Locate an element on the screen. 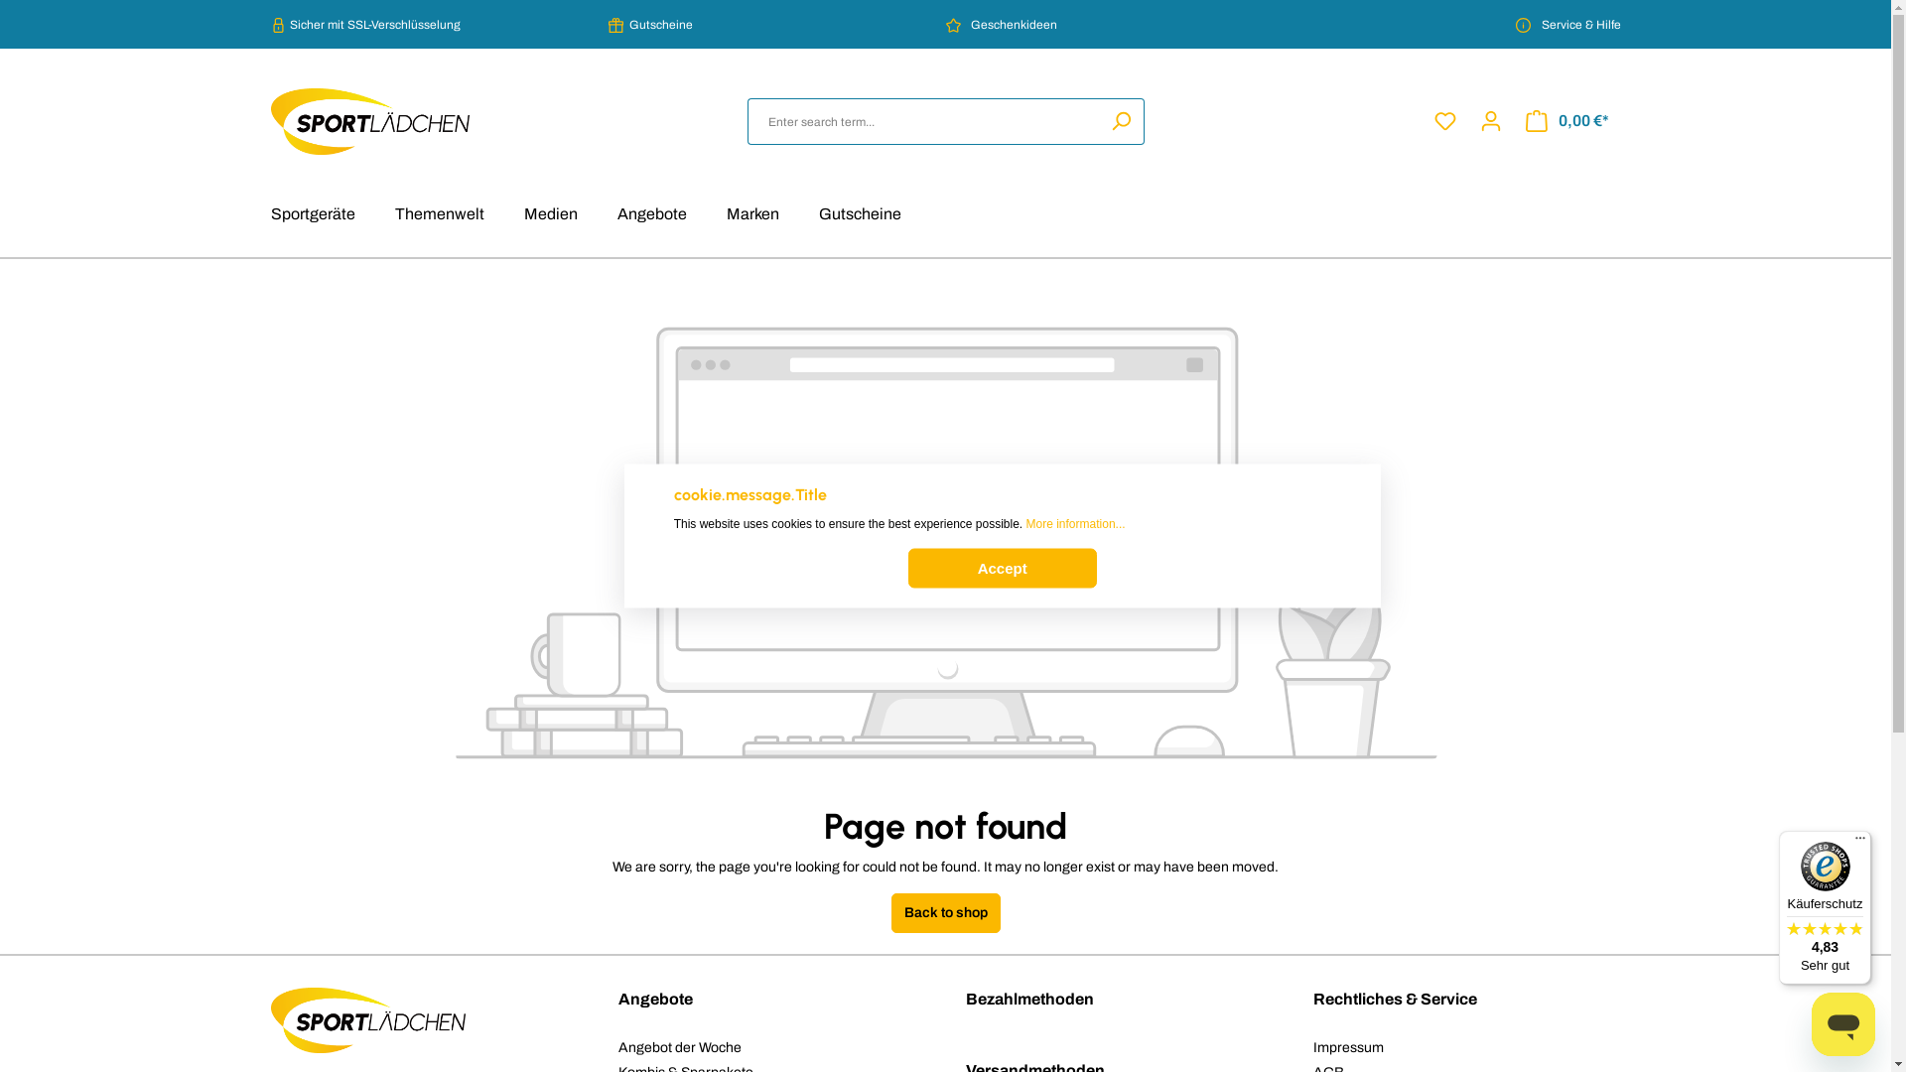 The height and width of the screenshot is (1072, 1906). Impressum is located at coordinates (1348, 1048).